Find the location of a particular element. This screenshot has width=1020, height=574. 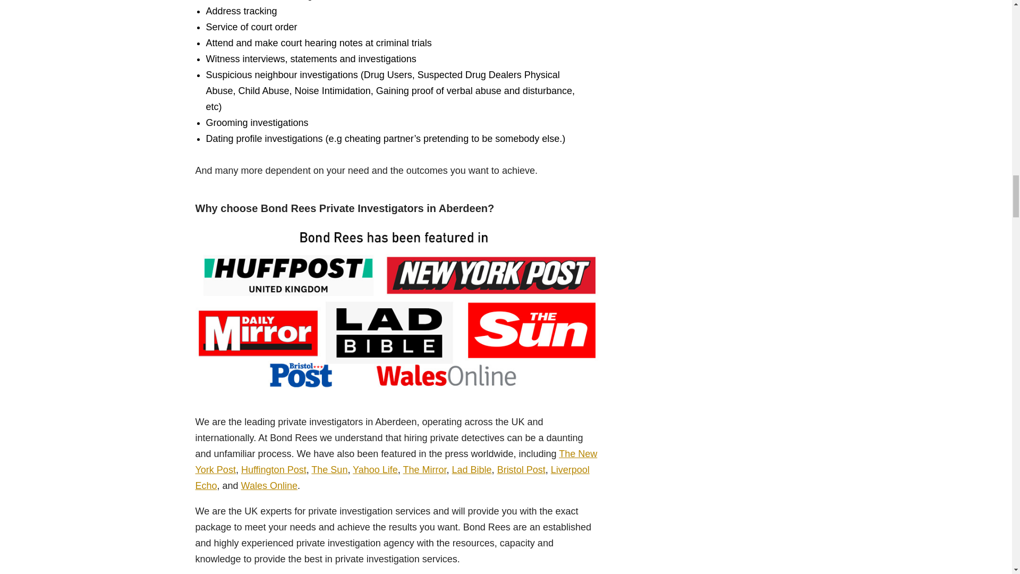

Huffington Post is located at coordinates (274, 470).